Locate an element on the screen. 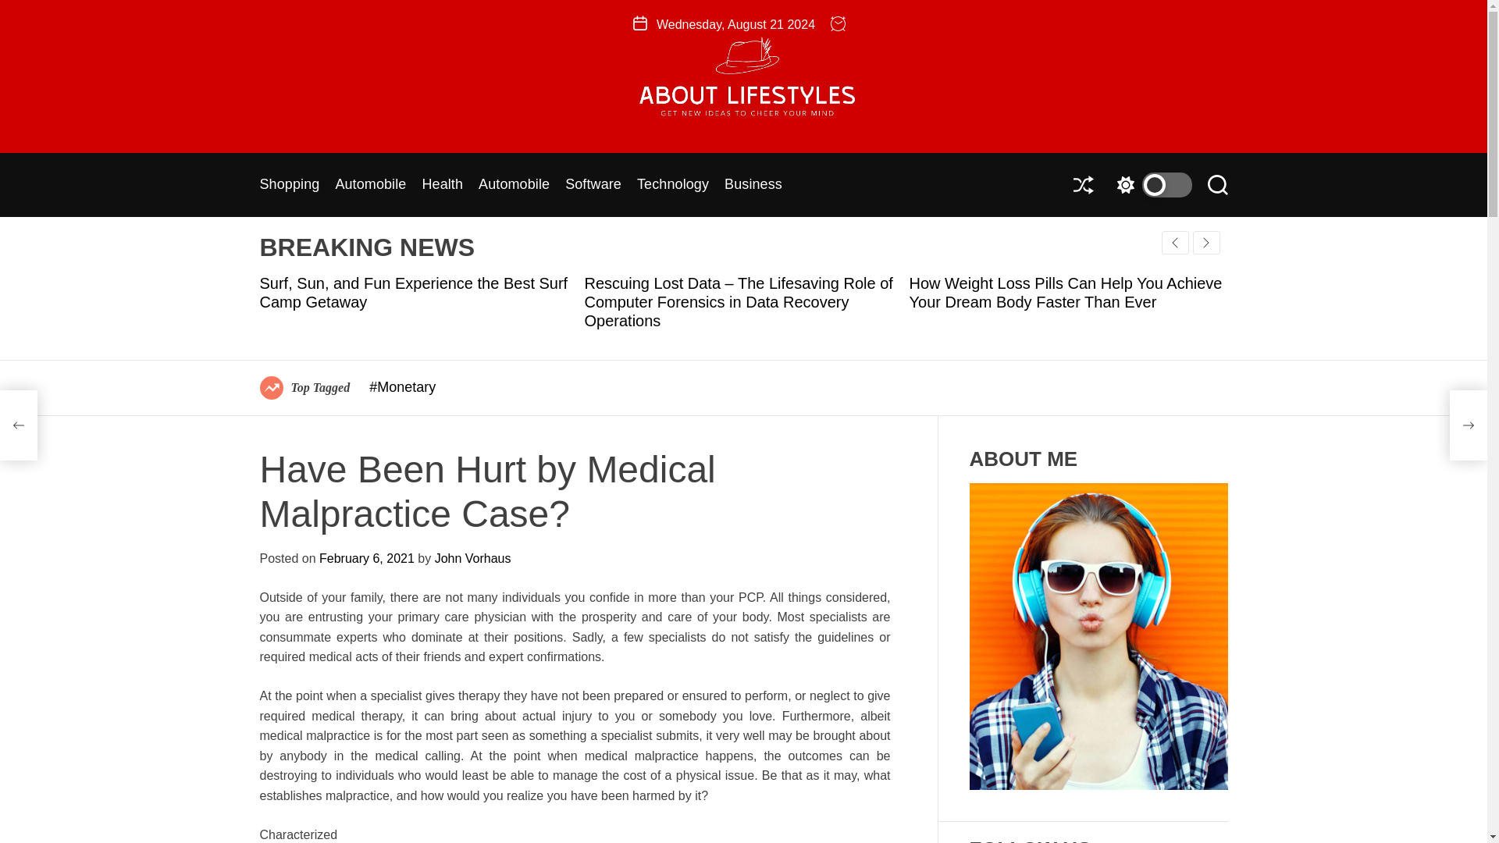  Technology is located at coordinates (673, 185).